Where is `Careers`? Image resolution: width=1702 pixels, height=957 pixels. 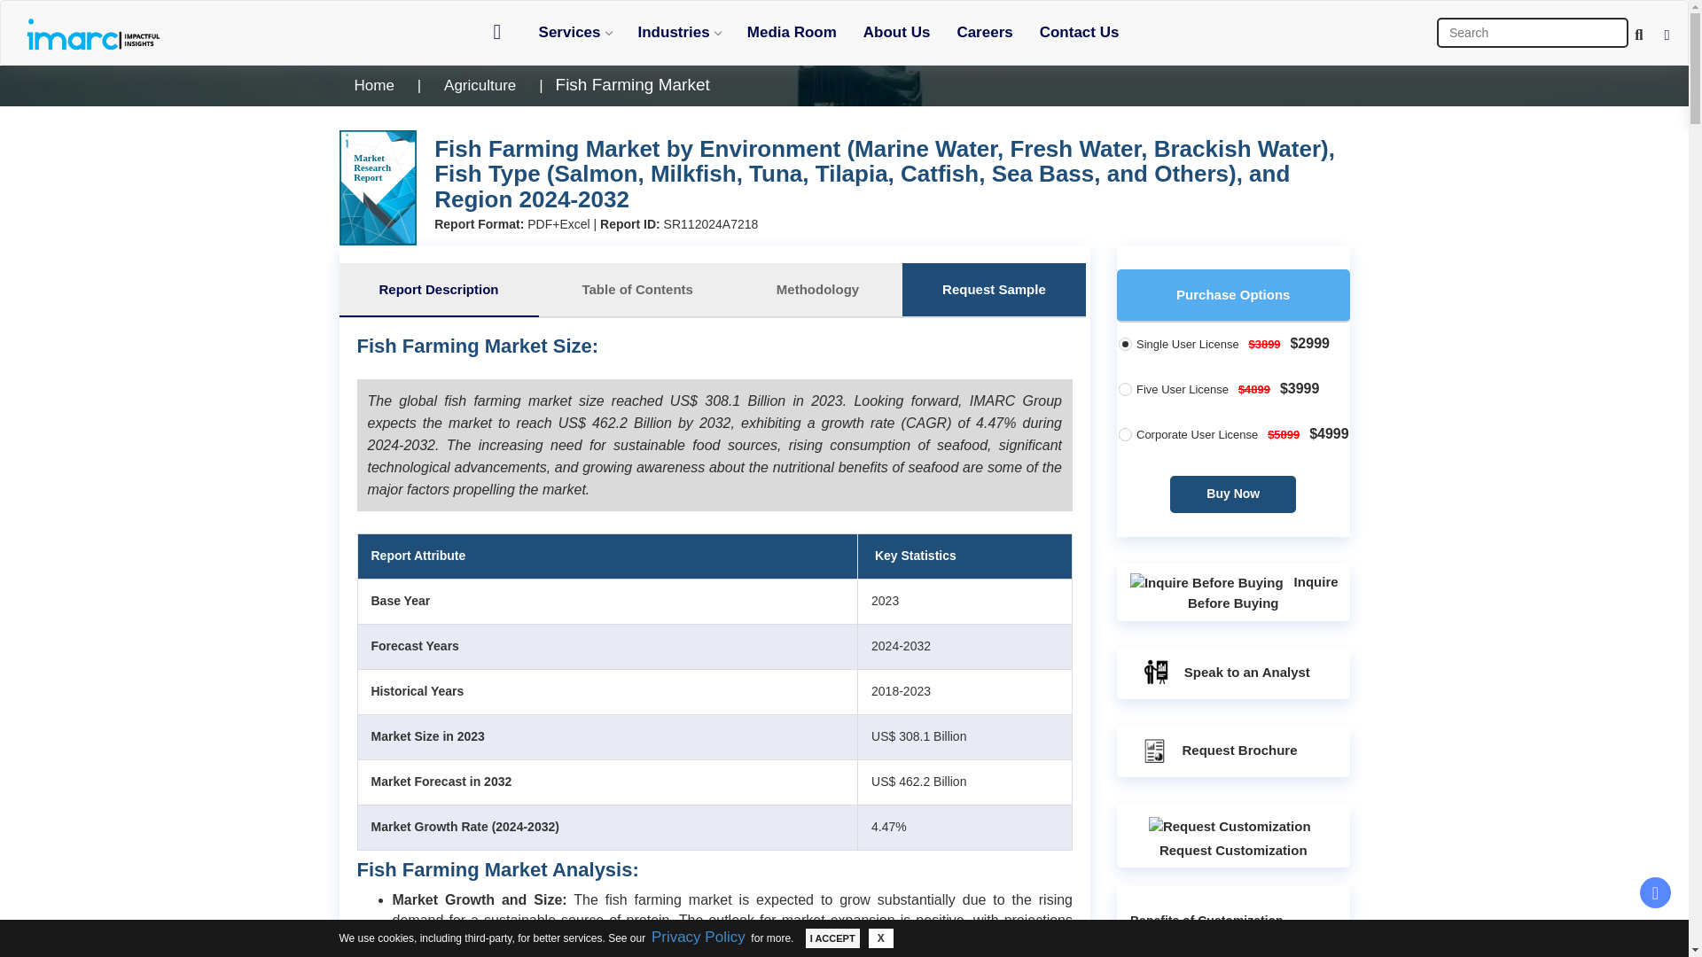
Careers is located at coordinates (984, 32).